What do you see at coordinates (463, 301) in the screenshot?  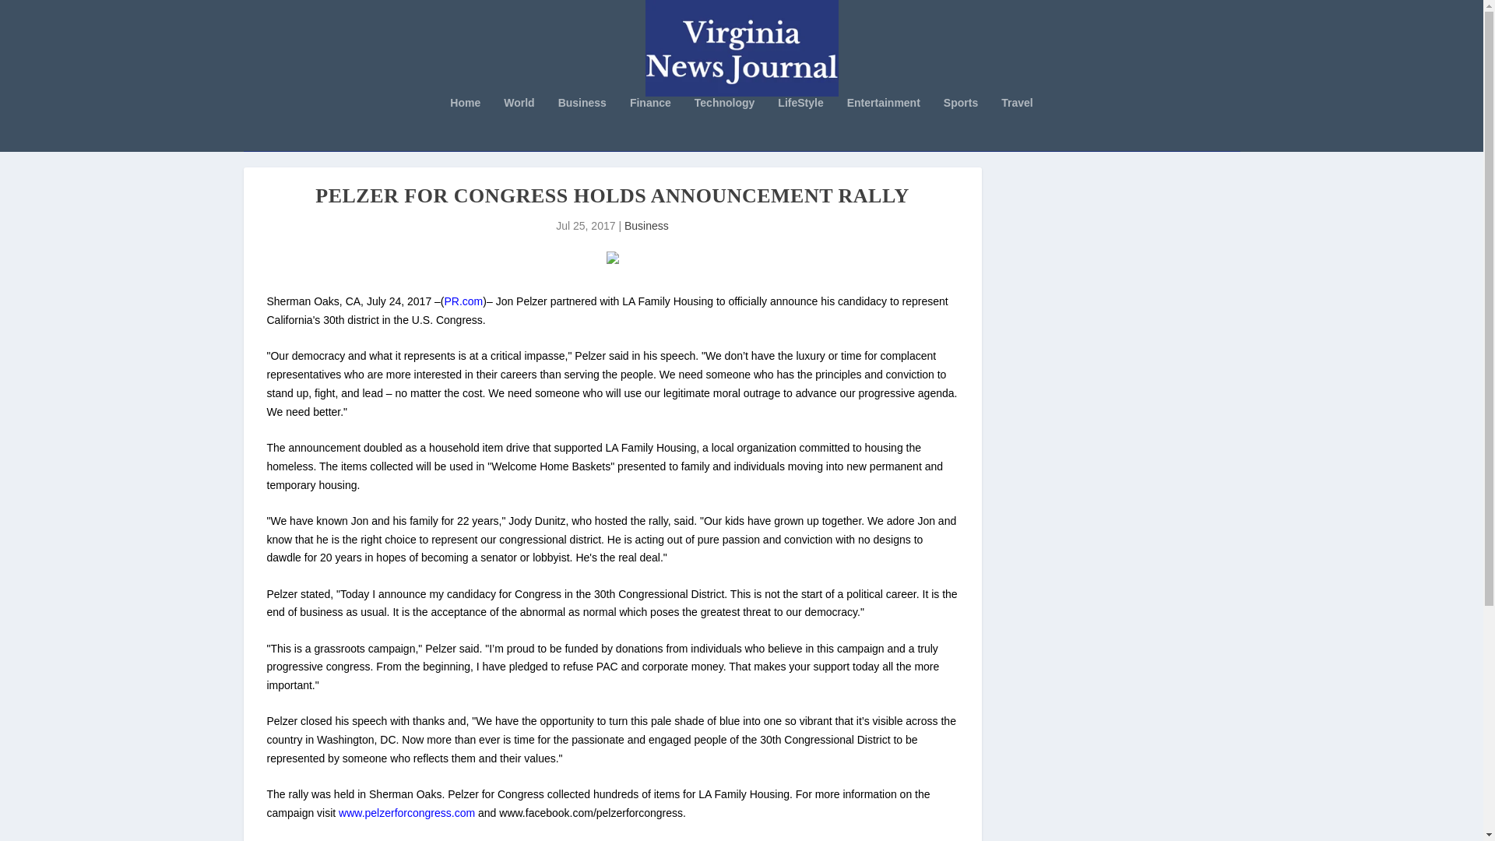 I see `PR.com` at bounding box center [463, 301].